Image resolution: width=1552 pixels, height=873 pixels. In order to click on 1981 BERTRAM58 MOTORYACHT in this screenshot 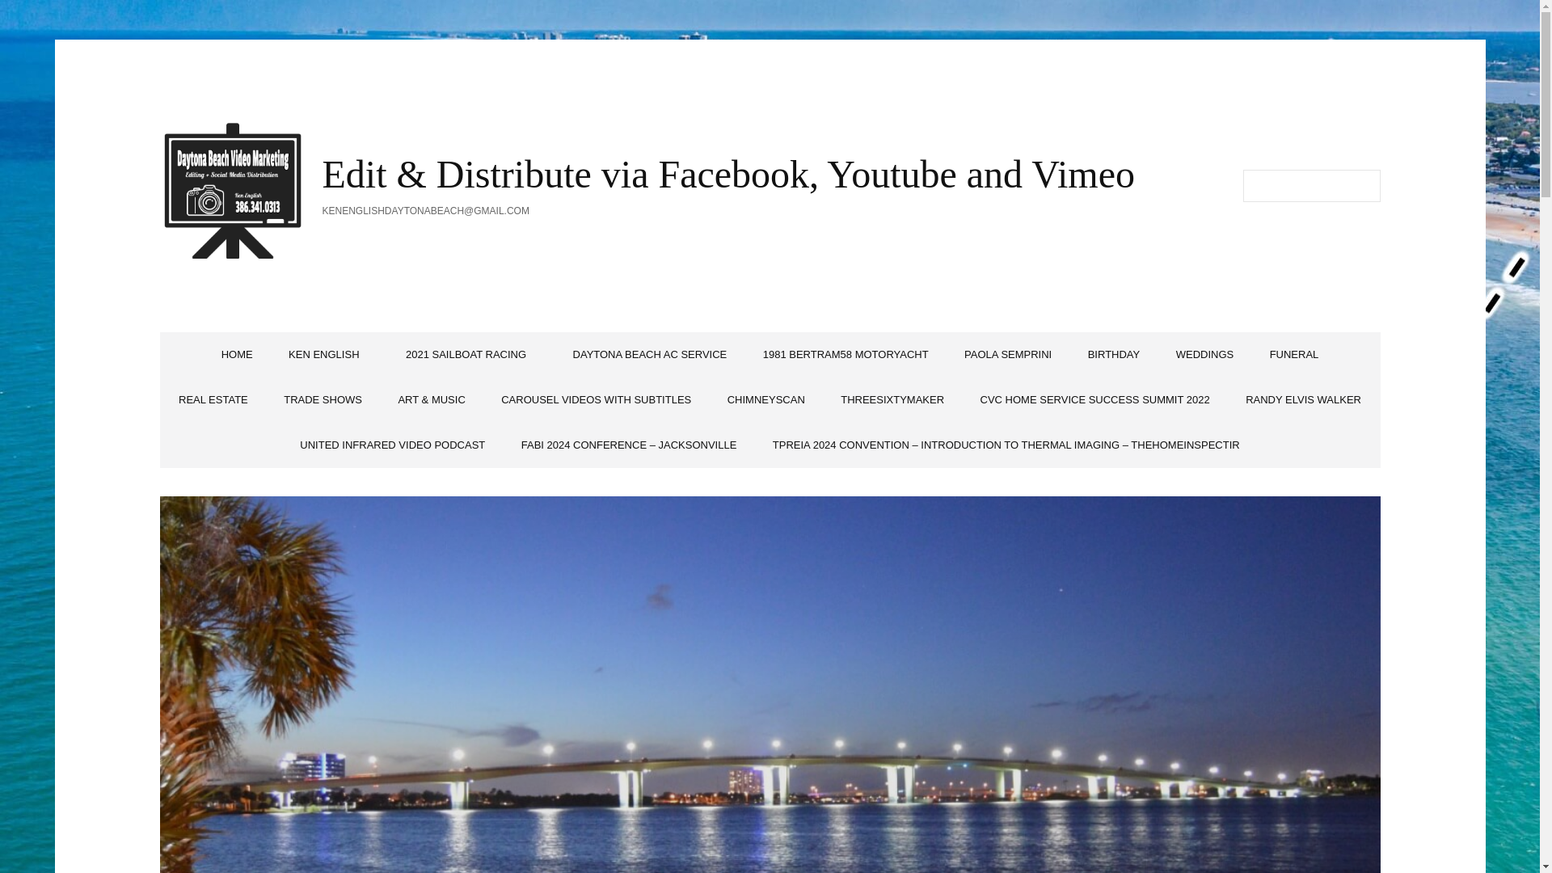, I will do `click(846, 354)`.